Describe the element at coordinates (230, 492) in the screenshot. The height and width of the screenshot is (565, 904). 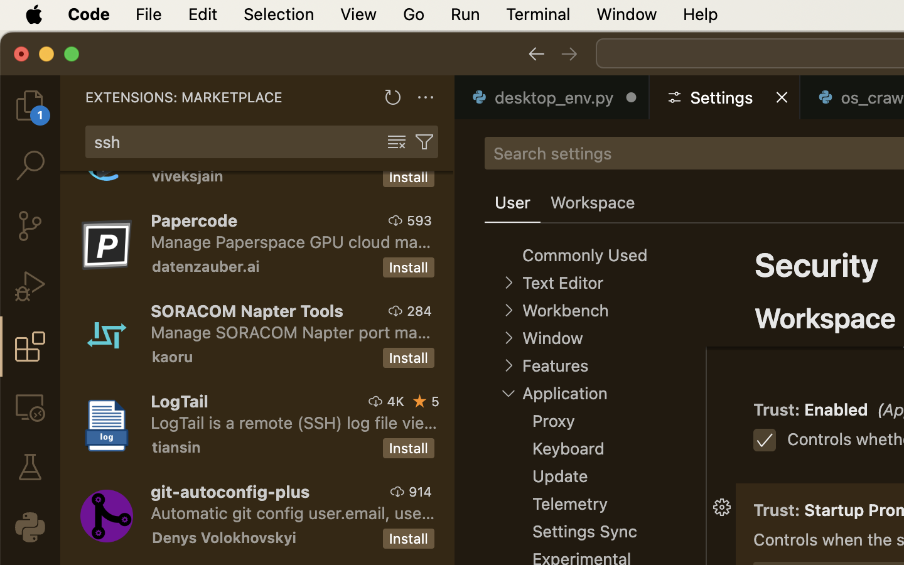
I see `git-autoconfig-plus` at that location.